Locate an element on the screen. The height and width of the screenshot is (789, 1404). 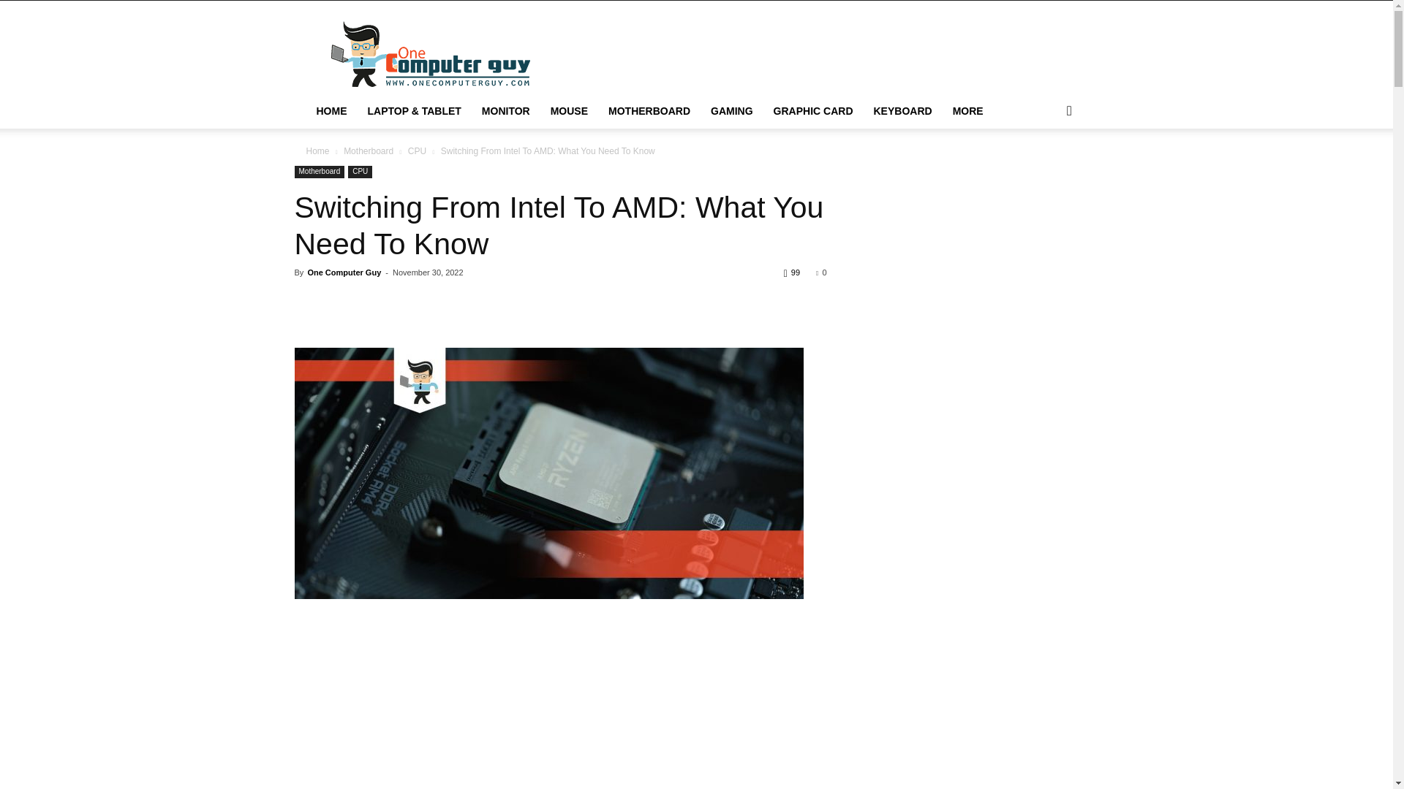
View all posts in CPU is located at coordinates (417, 150).